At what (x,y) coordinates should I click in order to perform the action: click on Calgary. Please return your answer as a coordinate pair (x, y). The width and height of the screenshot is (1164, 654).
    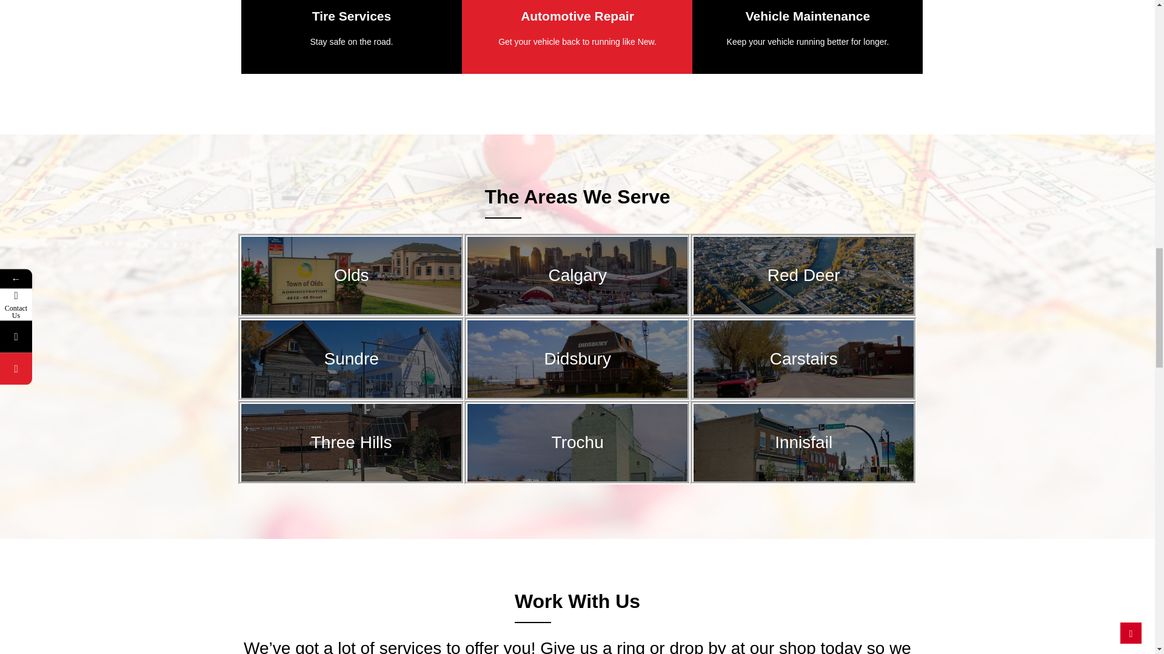
    Looking at the image, I should click on (577, 275).